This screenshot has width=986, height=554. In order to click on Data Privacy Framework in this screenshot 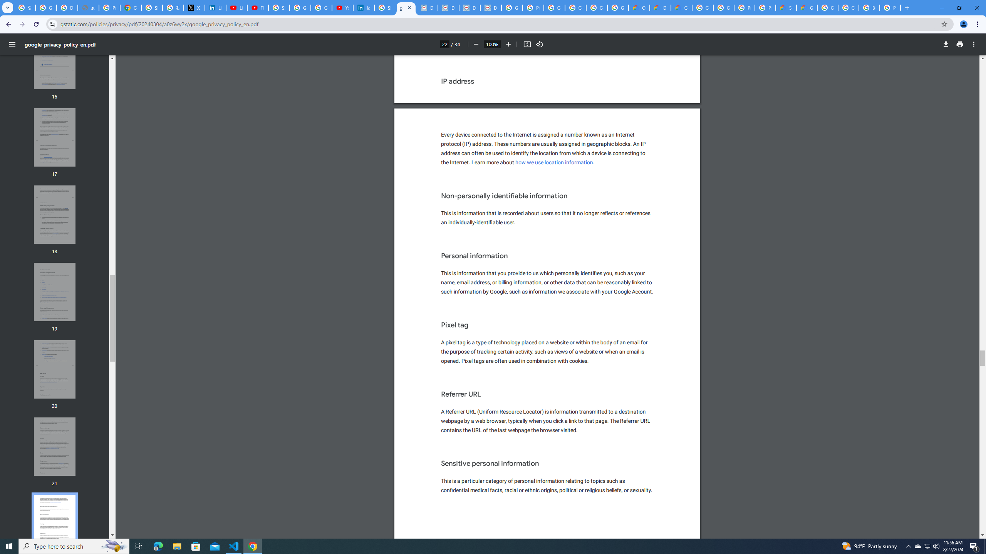, I will do `click(470, 8)`.